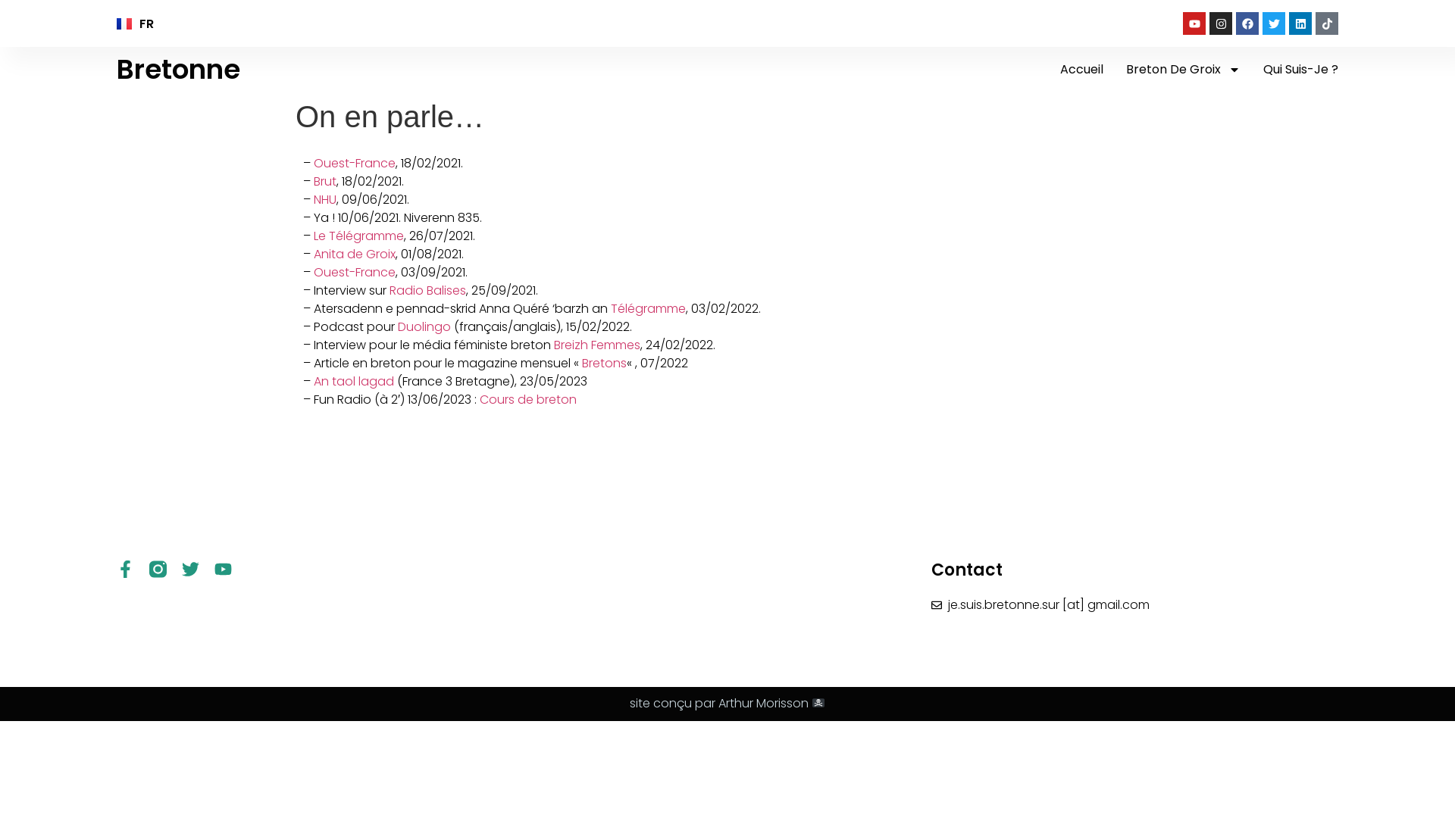 Image resolution: width=1455 pixels, height=818 pixels. What do you see at coordinates (325, 200) in the screenshot?
I see `NHU` at bounding box center [325, 200].